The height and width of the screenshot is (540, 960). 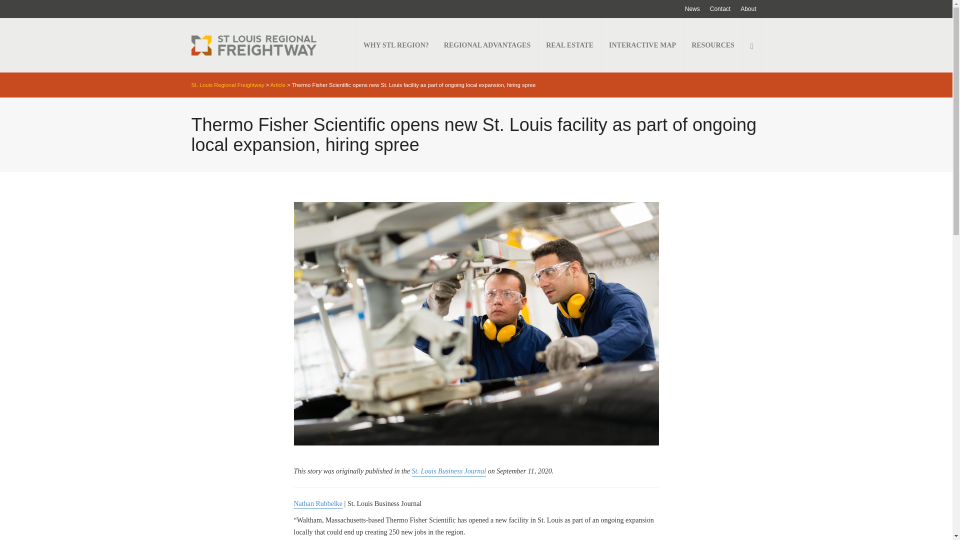 What do you see at coordinates (720, 9) in the screenshot?
I see `Contact` at bounding box center [720, 9].